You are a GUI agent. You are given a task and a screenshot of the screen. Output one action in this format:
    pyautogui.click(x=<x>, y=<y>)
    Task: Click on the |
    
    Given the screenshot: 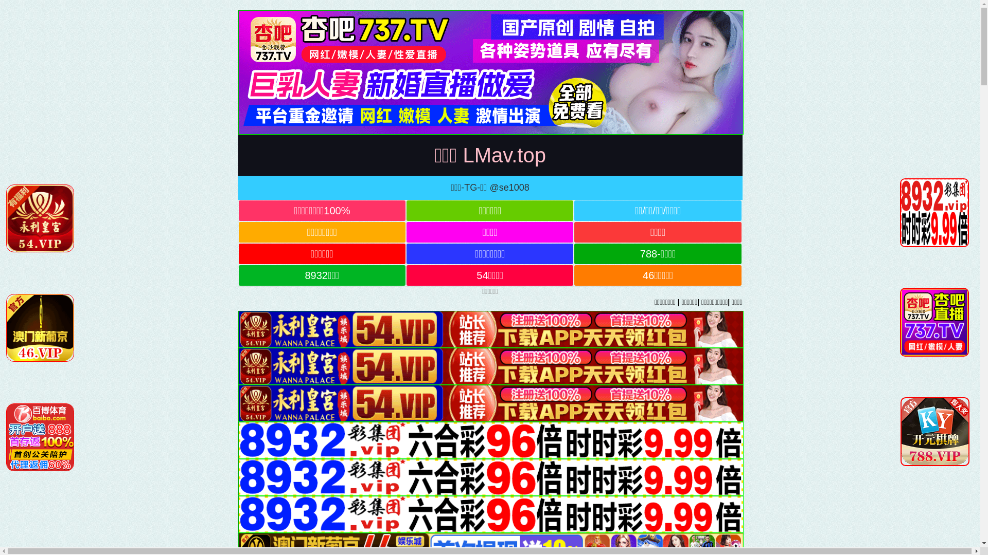 What is the action you would take?
    pyautogui.click(x=137, y=302)
    